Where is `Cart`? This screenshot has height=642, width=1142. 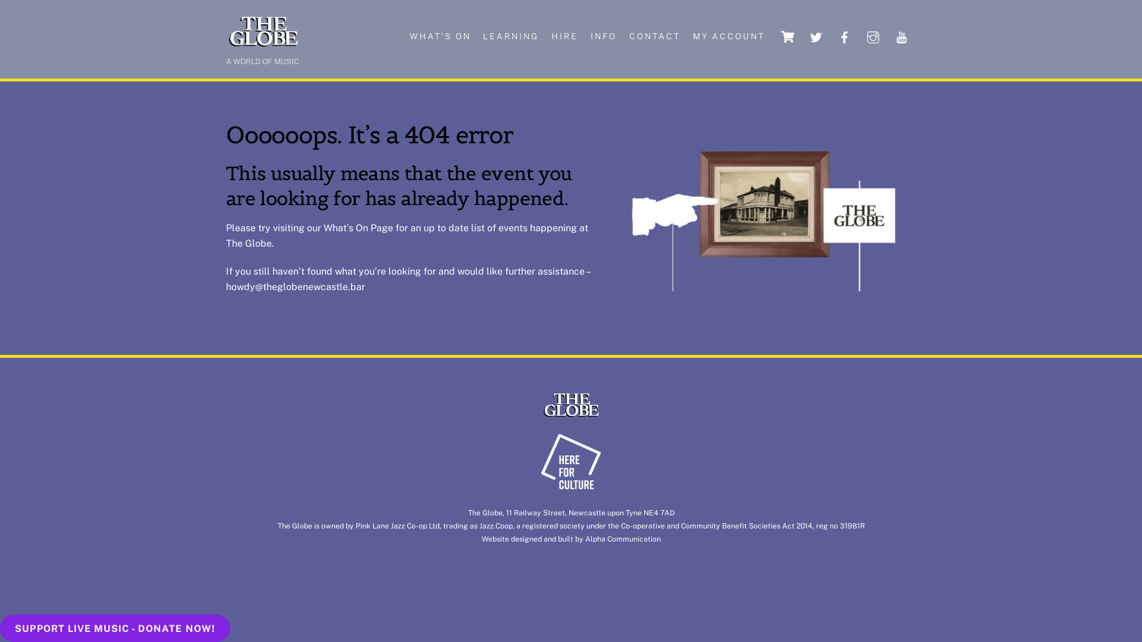
Cart is located at coordinates (788, 37).